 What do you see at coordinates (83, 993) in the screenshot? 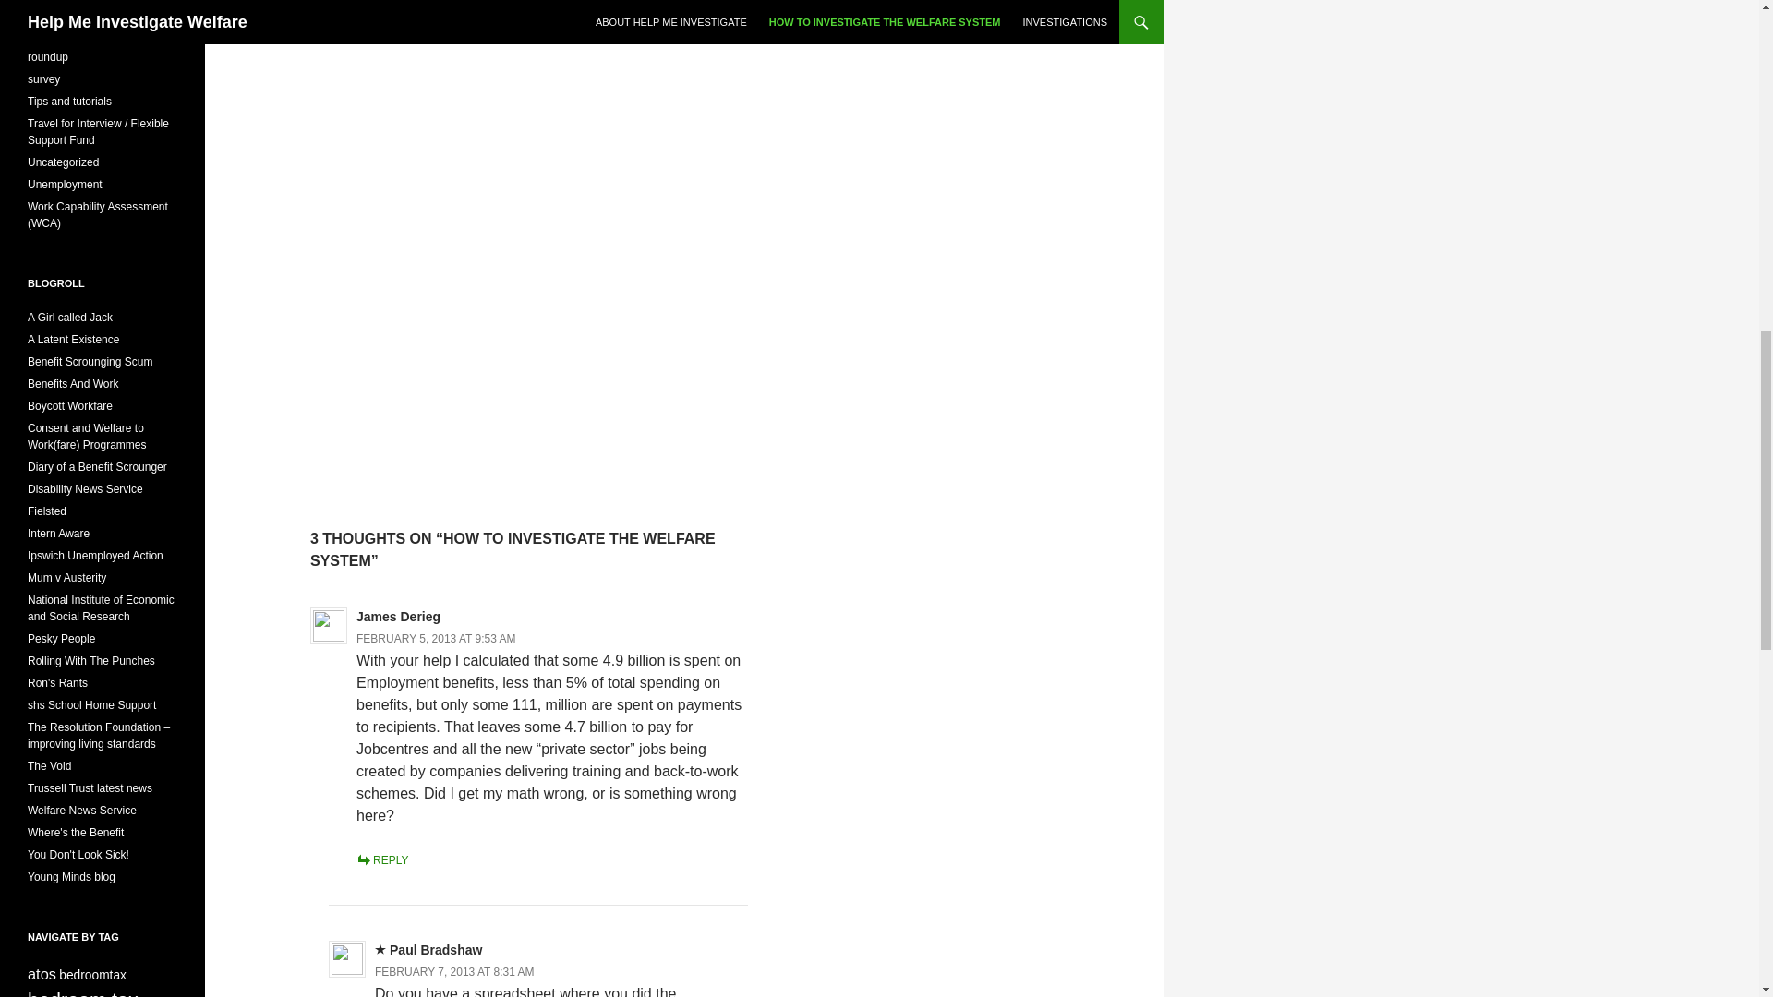
I see `7 topics` at bounding box center [83, 993].